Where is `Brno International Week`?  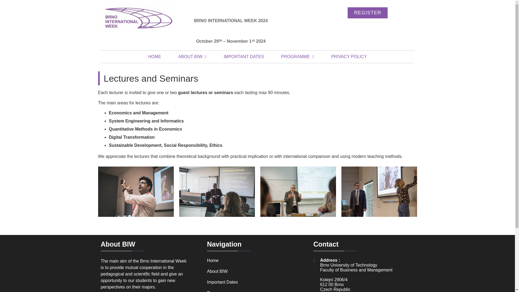 Brno International Week is located at coordinates (138, 18).